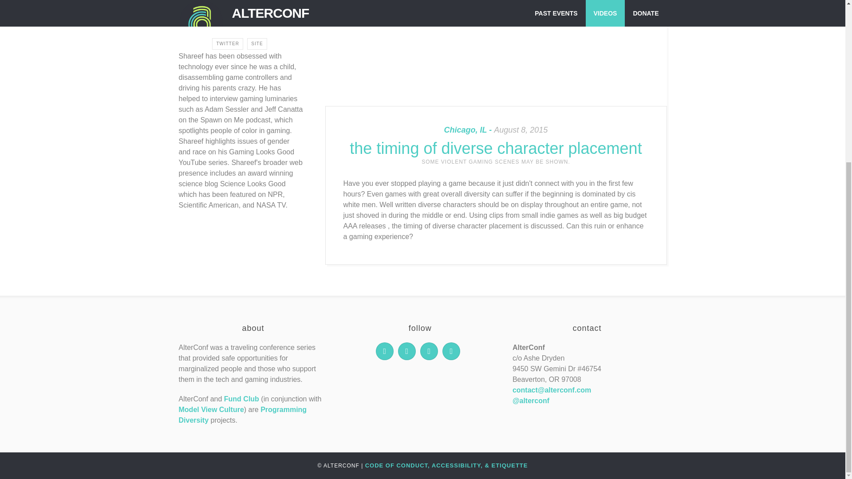  I want to click on slack, so click(406, 351).